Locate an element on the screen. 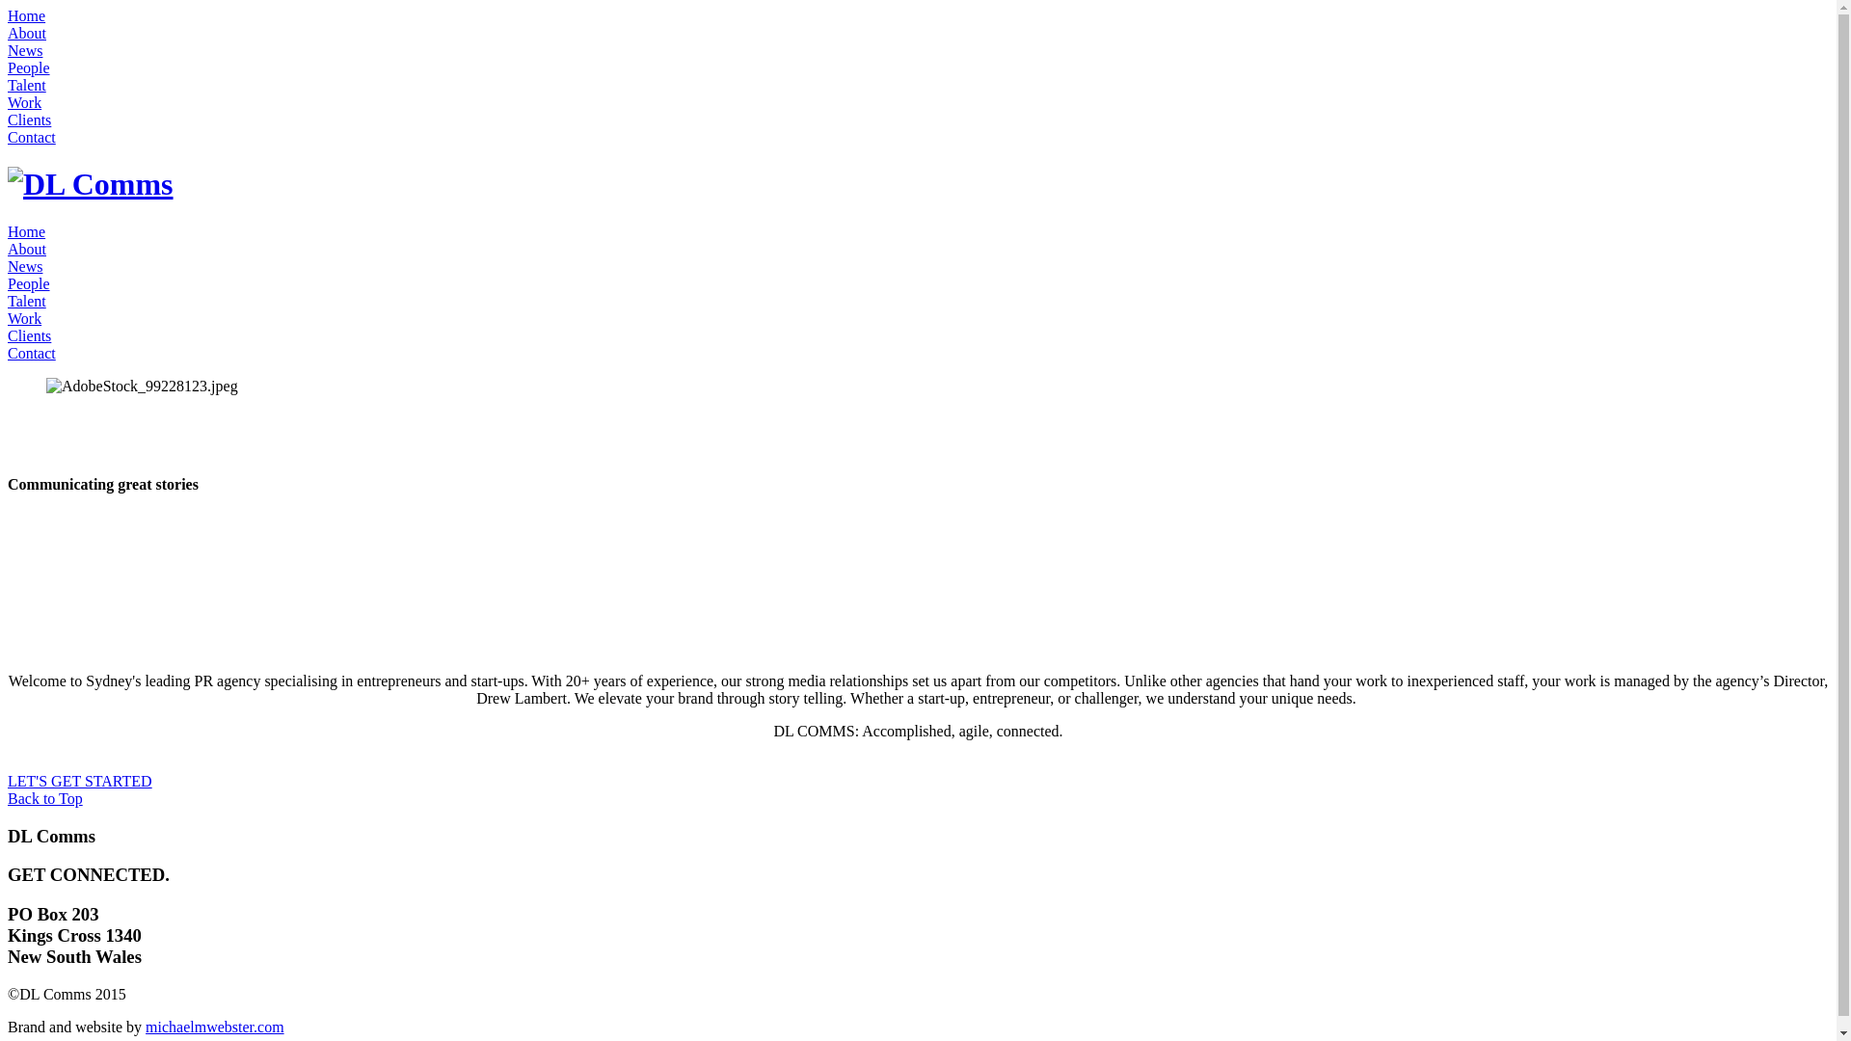 The height and width of the screenshot is (1041, 1851). Home is located at coordinates (27, 15).